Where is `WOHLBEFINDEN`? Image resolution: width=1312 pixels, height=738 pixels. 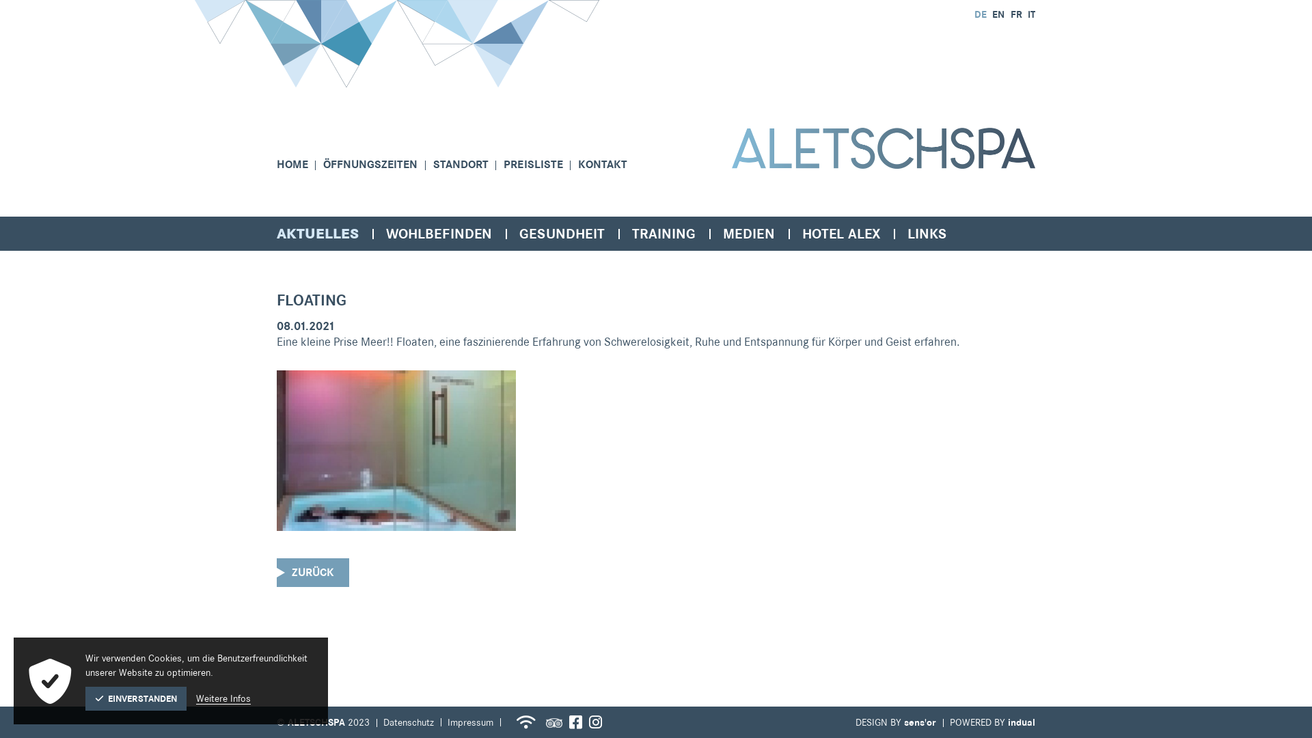
WOHLBEFINDEN is located at coordinates (439, 233).